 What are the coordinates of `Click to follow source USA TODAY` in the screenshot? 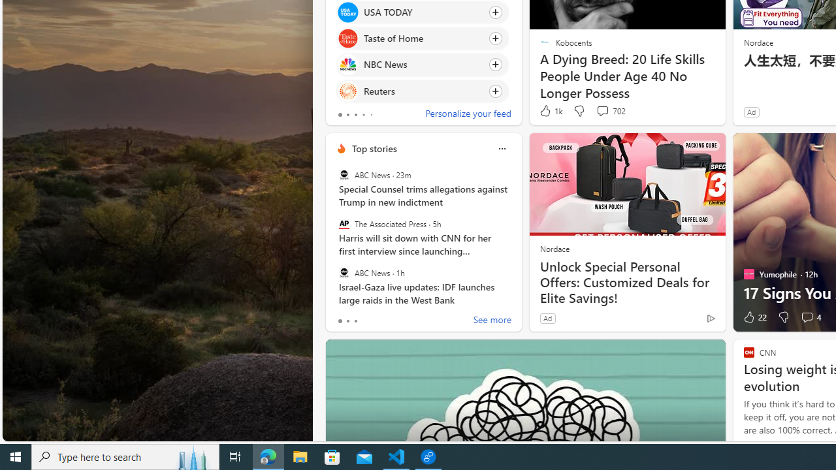 It's located at (422, 12).